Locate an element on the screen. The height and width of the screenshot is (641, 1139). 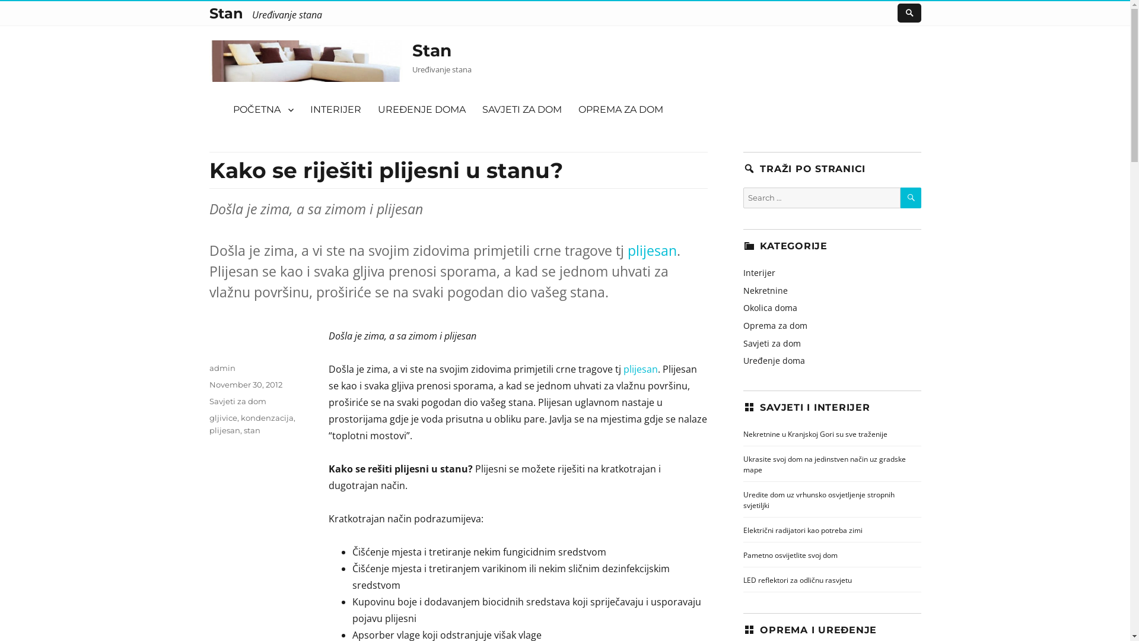
plijesan is located at coordinates (653, 250).